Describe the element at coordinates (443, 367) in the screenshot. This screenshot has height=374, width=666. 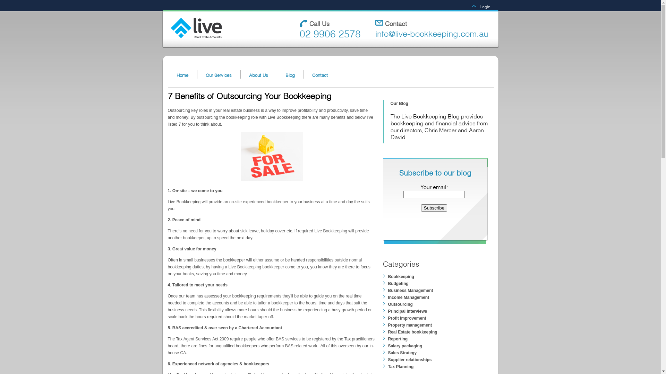
I see `Tax Planning` at that location.